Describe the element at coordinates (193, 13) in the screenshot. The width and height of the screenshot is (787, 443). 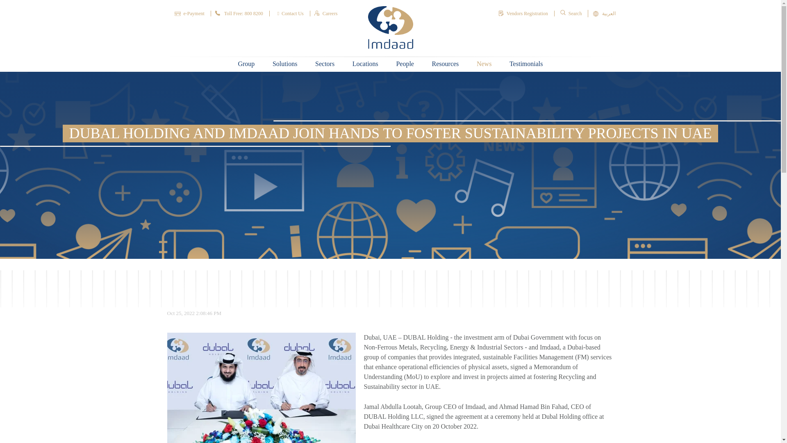
I see `e-Payment` at that location.